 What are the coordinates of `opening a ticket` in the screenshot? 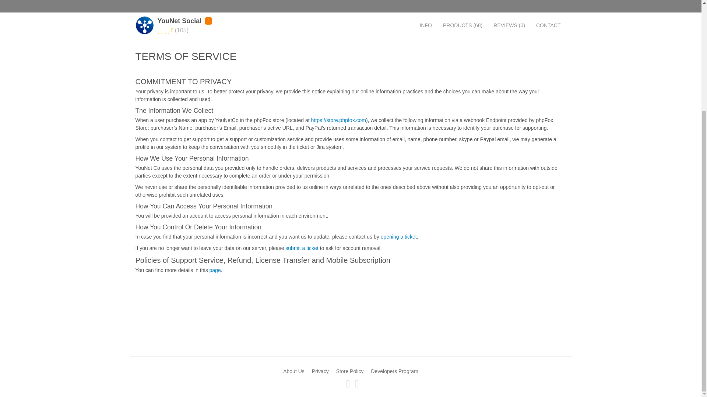 It's located at (399, 237).